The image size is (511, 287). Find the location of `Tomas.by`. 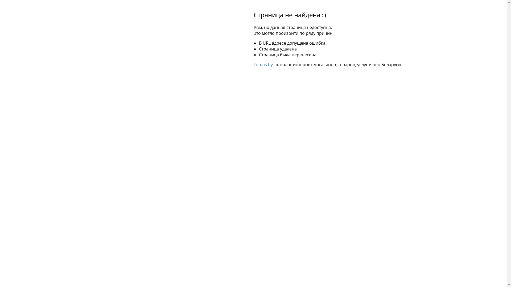

Tomas.by is located at coordinates (263, 65).